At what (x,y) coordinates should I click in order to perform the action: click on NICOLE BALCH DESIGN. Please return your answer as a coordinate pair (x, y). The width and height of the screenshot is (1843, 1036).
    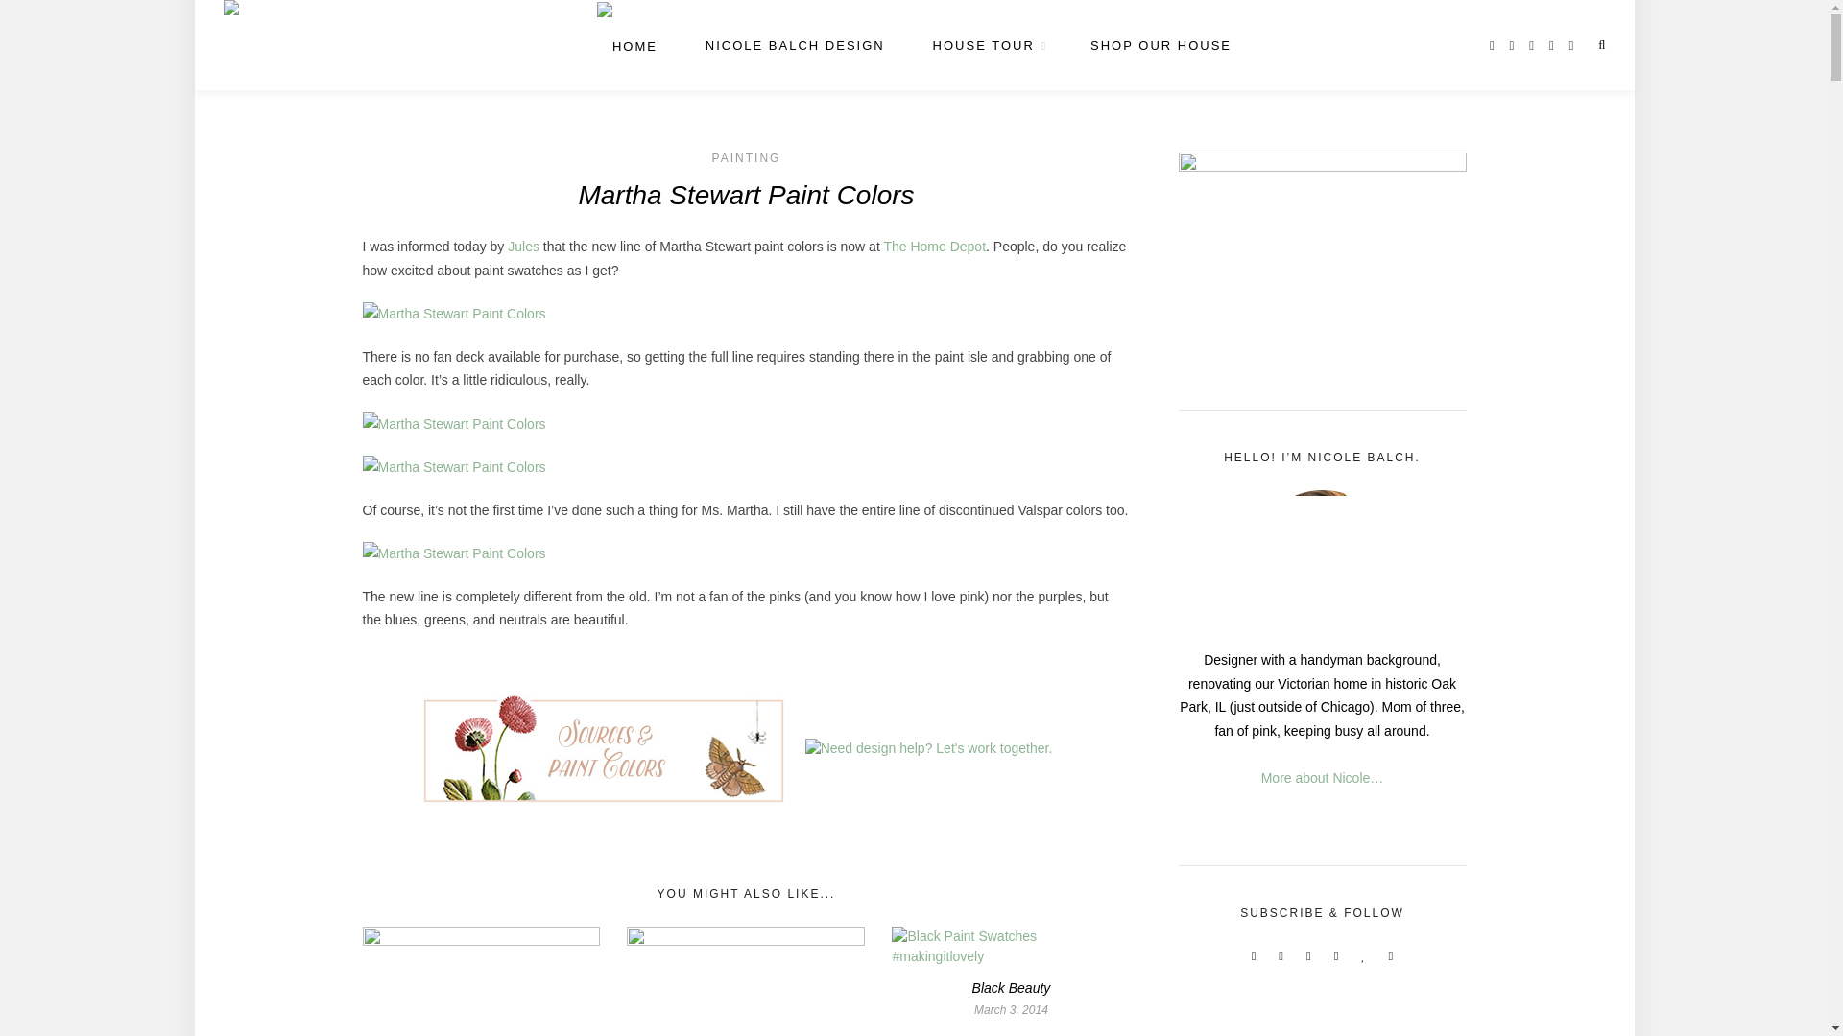
    Looking at the image, I should click on (795, 46).